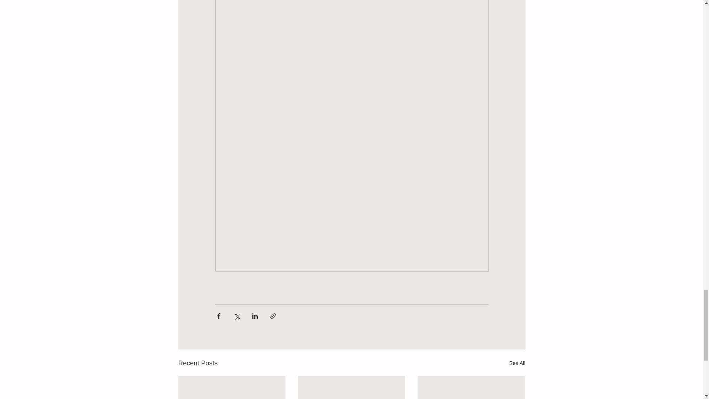 This screenshot has width=709, height=399. Describe the element at coordinates (517, 363) in the screenshot. I see `See All` at that location.